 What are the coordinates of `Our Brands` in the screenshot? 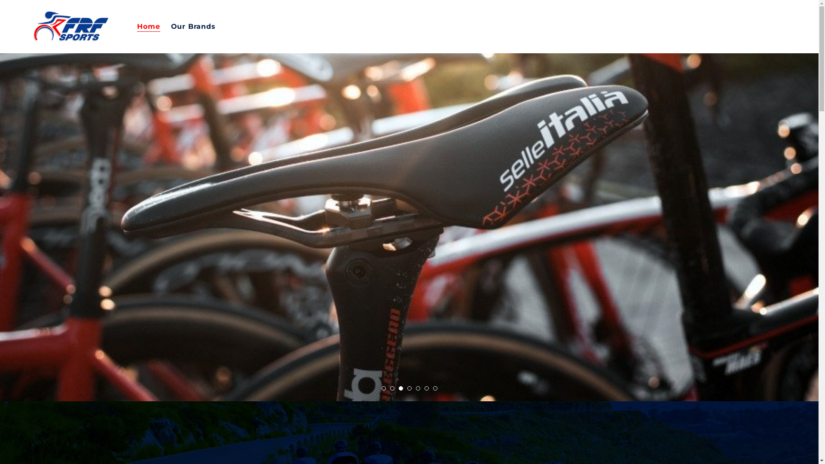 It's located at (193, 27).